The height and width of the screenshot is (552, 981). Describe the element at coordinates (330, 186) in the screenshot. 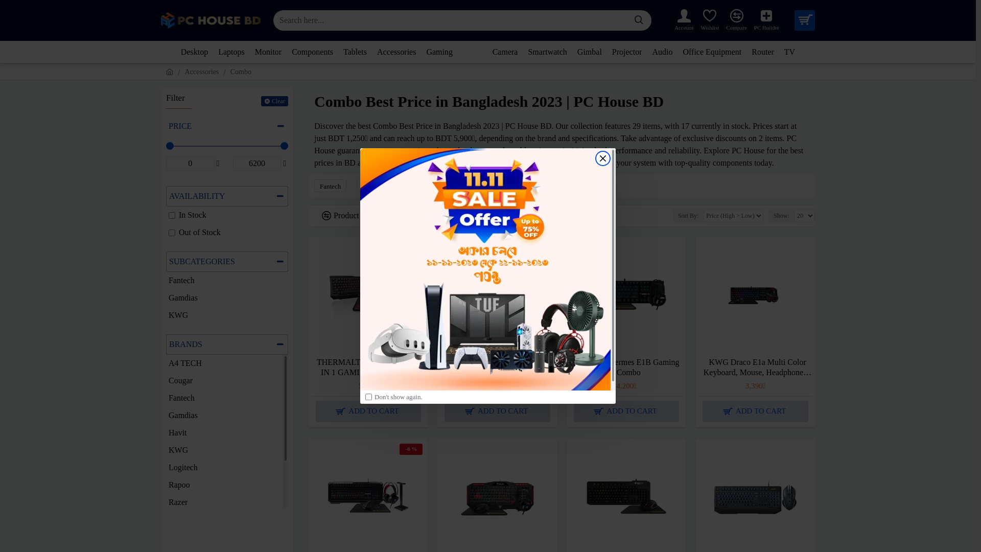

I see `Fantech` at that location.